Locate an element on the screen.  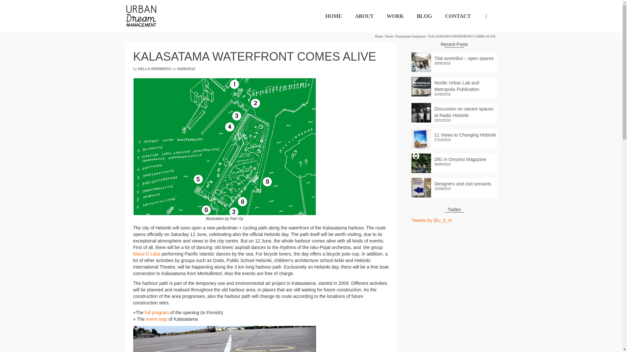
WORK is located at coordinates (395, 16).